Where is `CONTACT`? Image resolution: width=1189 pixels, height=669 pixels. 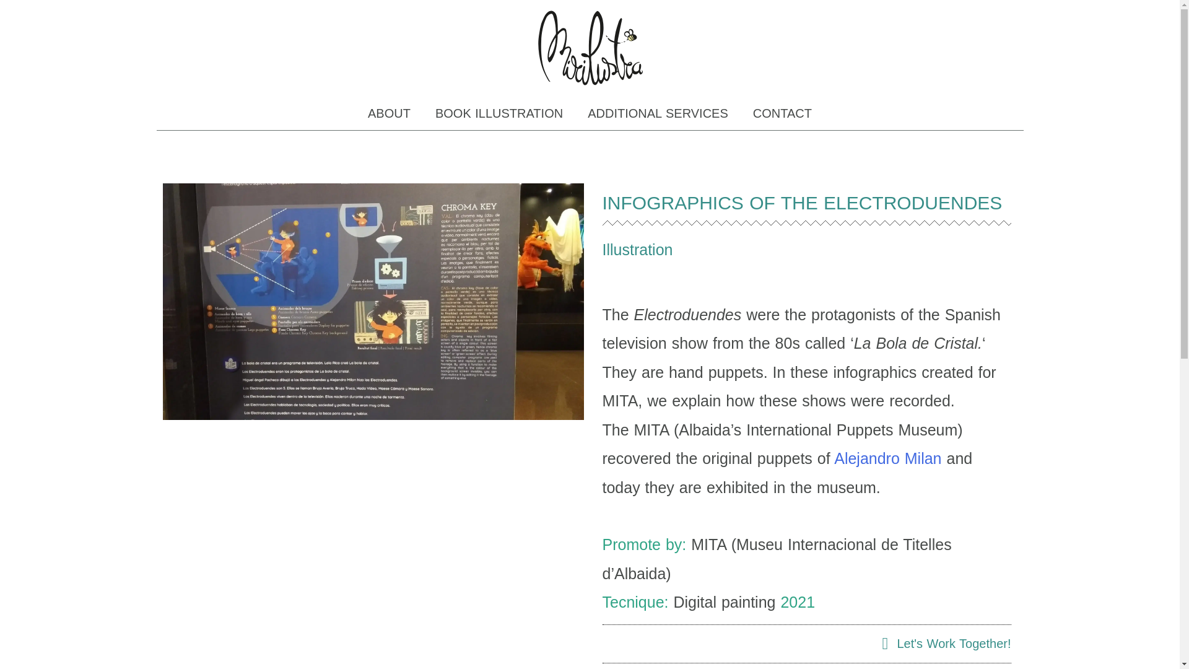 CONTACT is located at coordinates (782, 113).